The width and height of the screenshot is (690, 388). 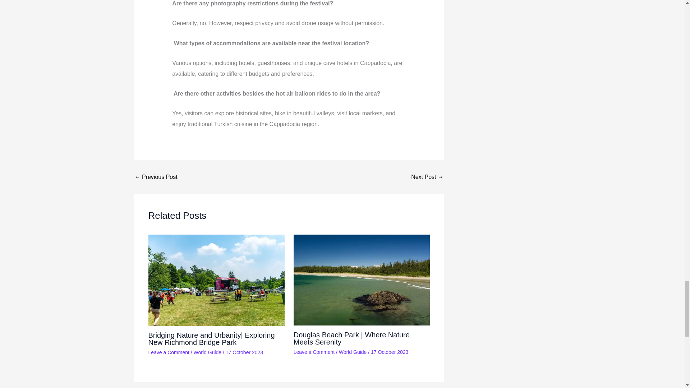 What do you see at coordinates (156, 177) in the screenshot?
I see `Chelsea Flower Show 2024: A Blossoming Spectacle` at bounding box center [156, 177].